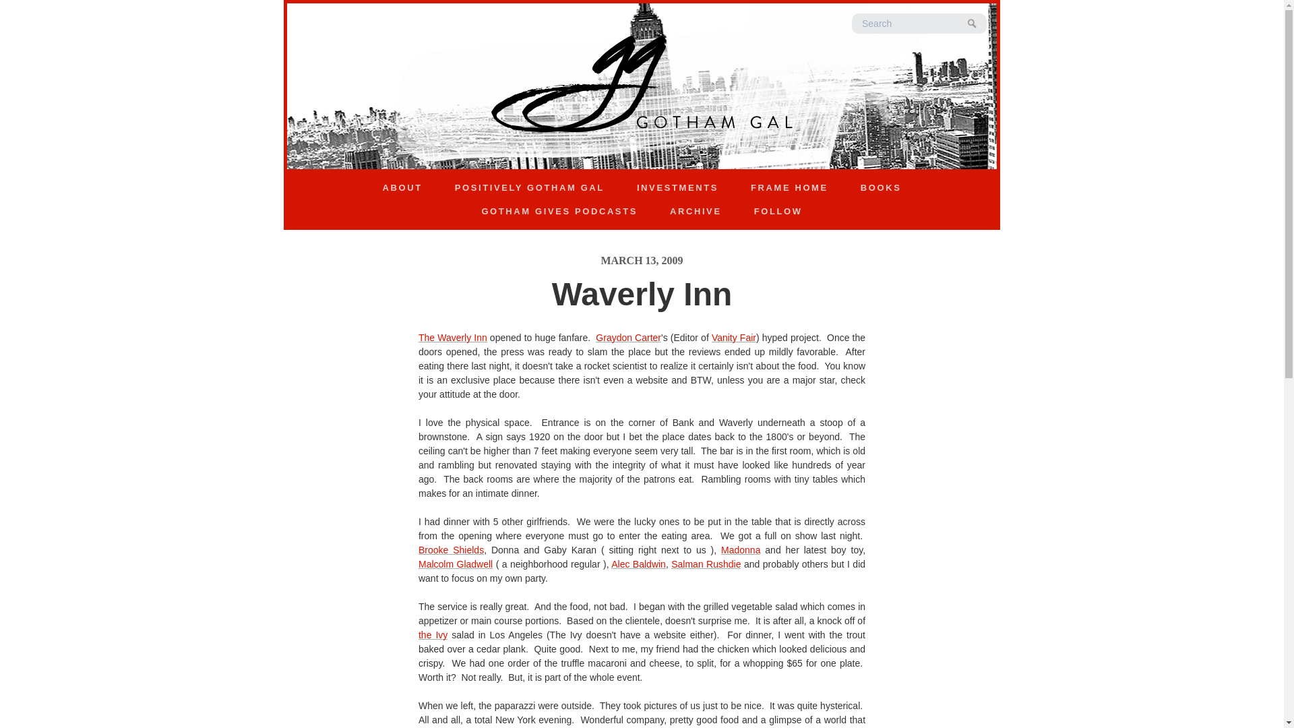  Describe the element at coordinates (696, 212) in the screenshot. I see `Archive` at that location.